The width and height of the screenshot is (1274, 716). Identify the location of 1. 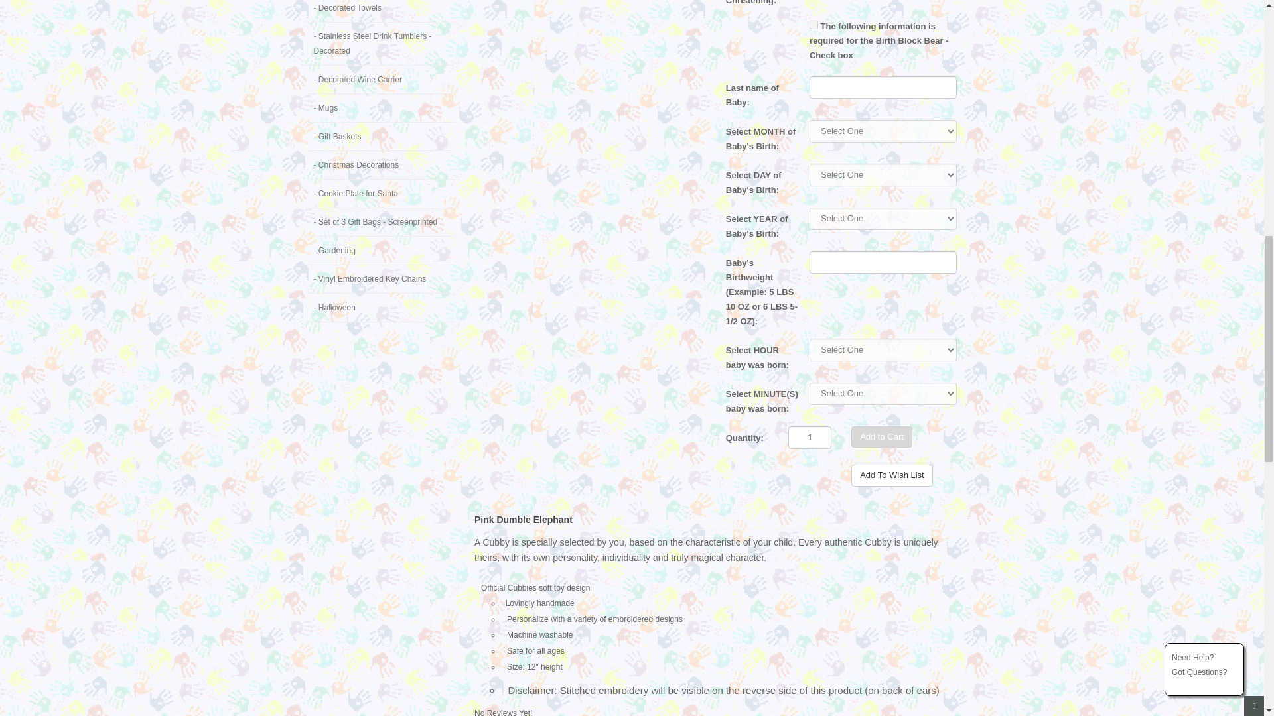
(810, 436).